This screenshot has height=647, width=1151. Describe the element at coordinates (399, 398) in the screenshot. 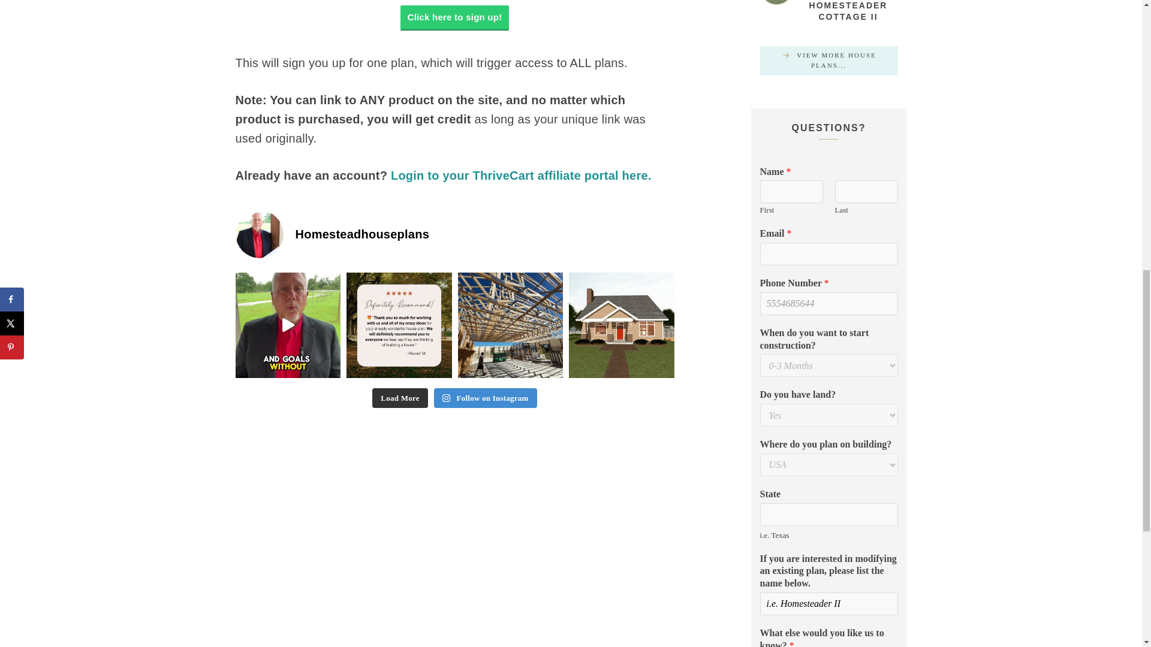

I see `Load More` at that location.